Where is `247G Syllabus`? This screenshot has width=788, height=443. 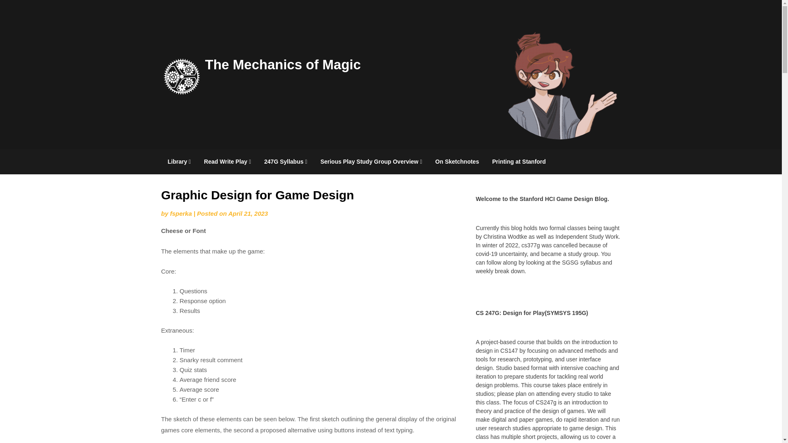 247G Syllabus is located at coordinates (286, 162).